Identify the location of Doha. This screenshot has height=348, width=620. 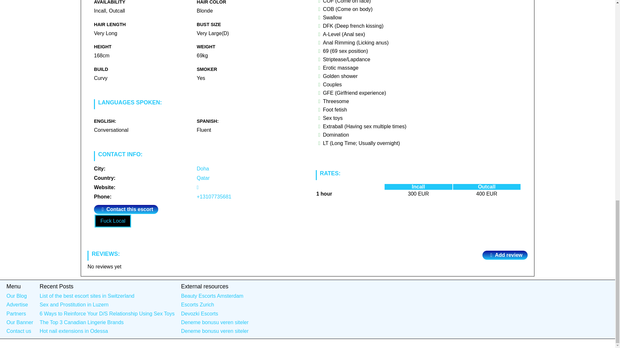
(203, 169).